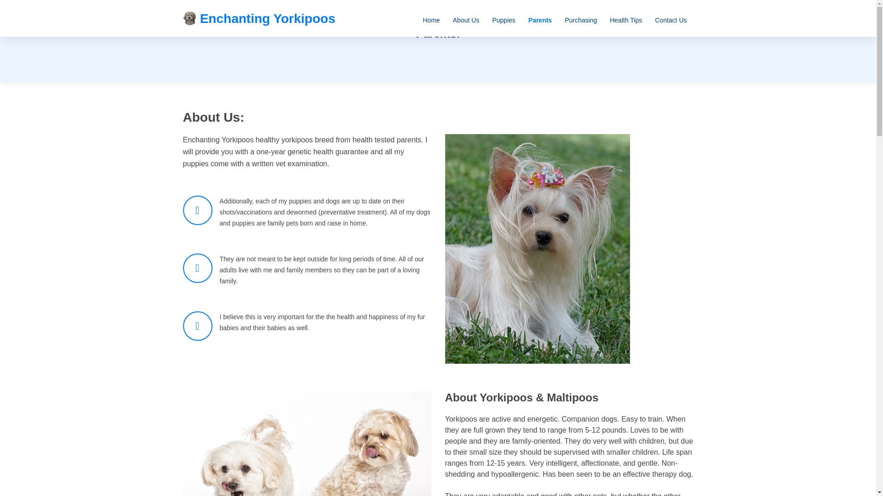 The image size is (883, 496). Describe the element at coordinates (466, 20) in the screenshot. I see `About Us` at that location.